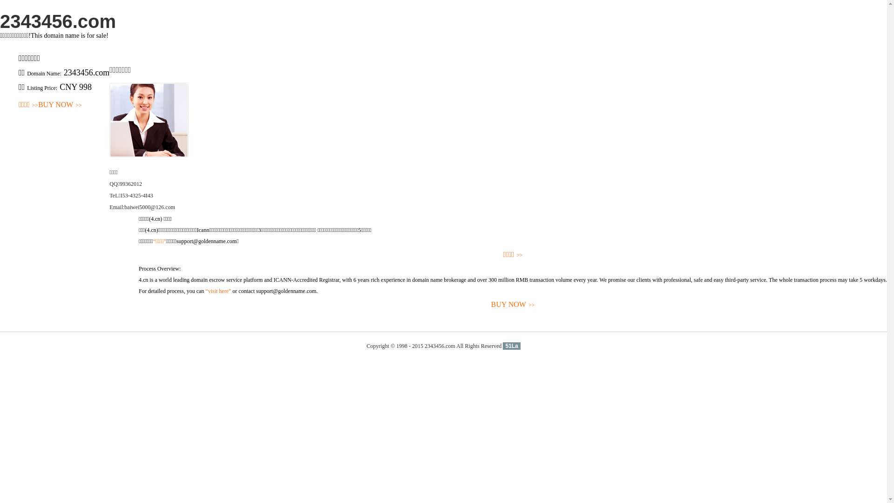  Describe the element at coordinates (60, 105) in the screenshot. I see `BUY NOW>>` at that location.